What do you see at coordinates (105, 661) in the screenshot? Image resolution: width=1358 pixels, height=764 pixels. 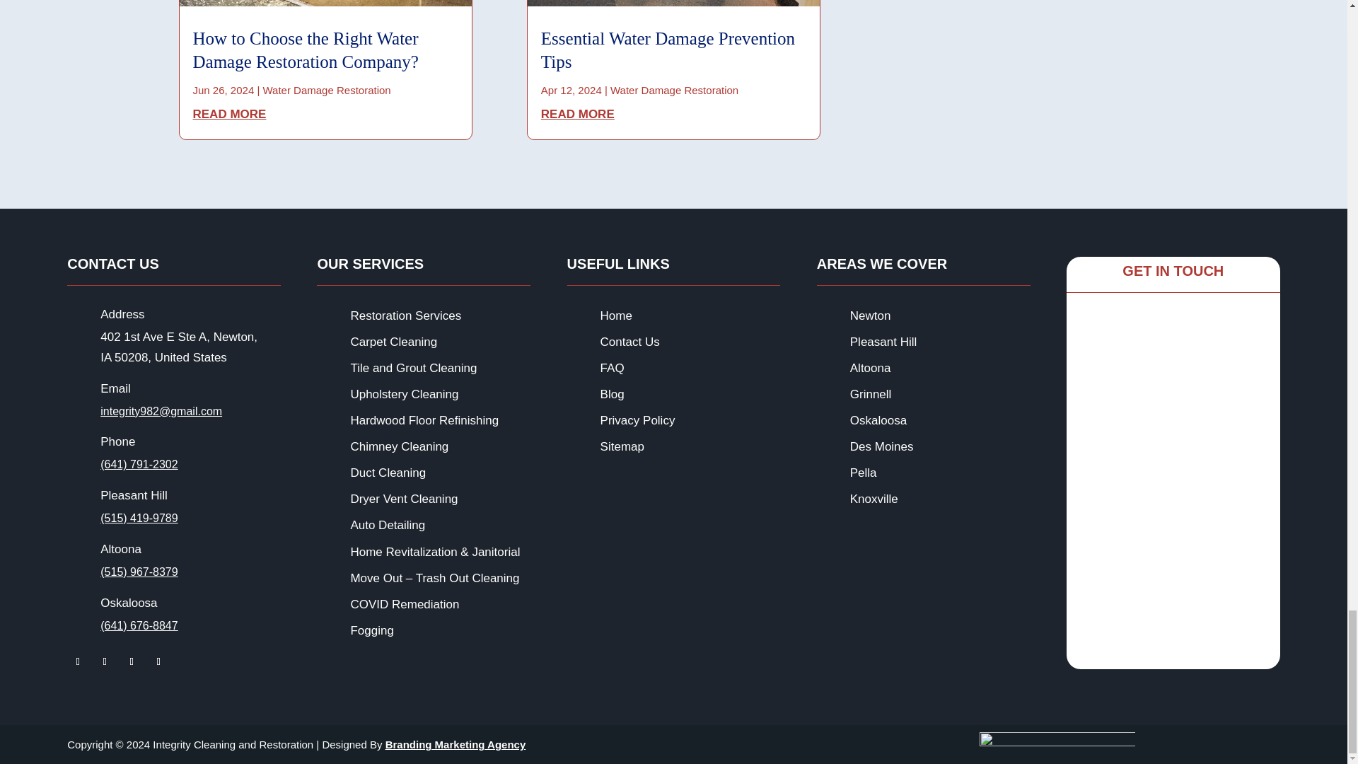 I see `Follow on Instagram` at bounding box center [105, 661].